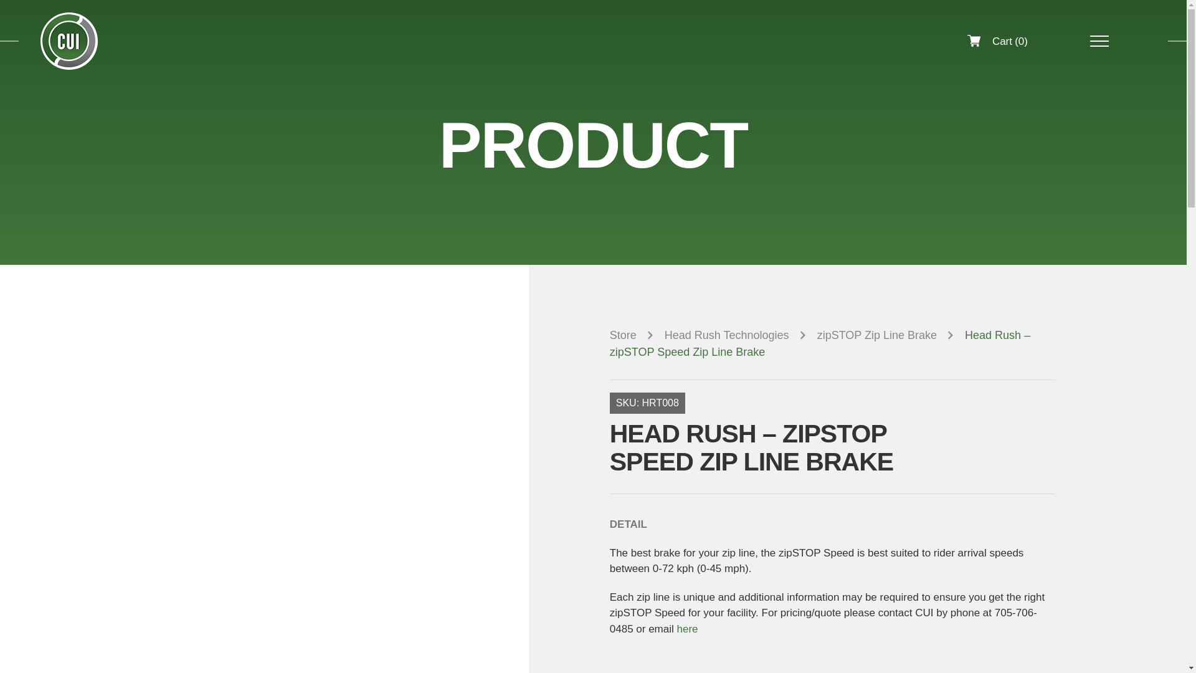 This screenshot has width=1196, height=673. I want to click on Head Rush Technologies, so click(739, 335).